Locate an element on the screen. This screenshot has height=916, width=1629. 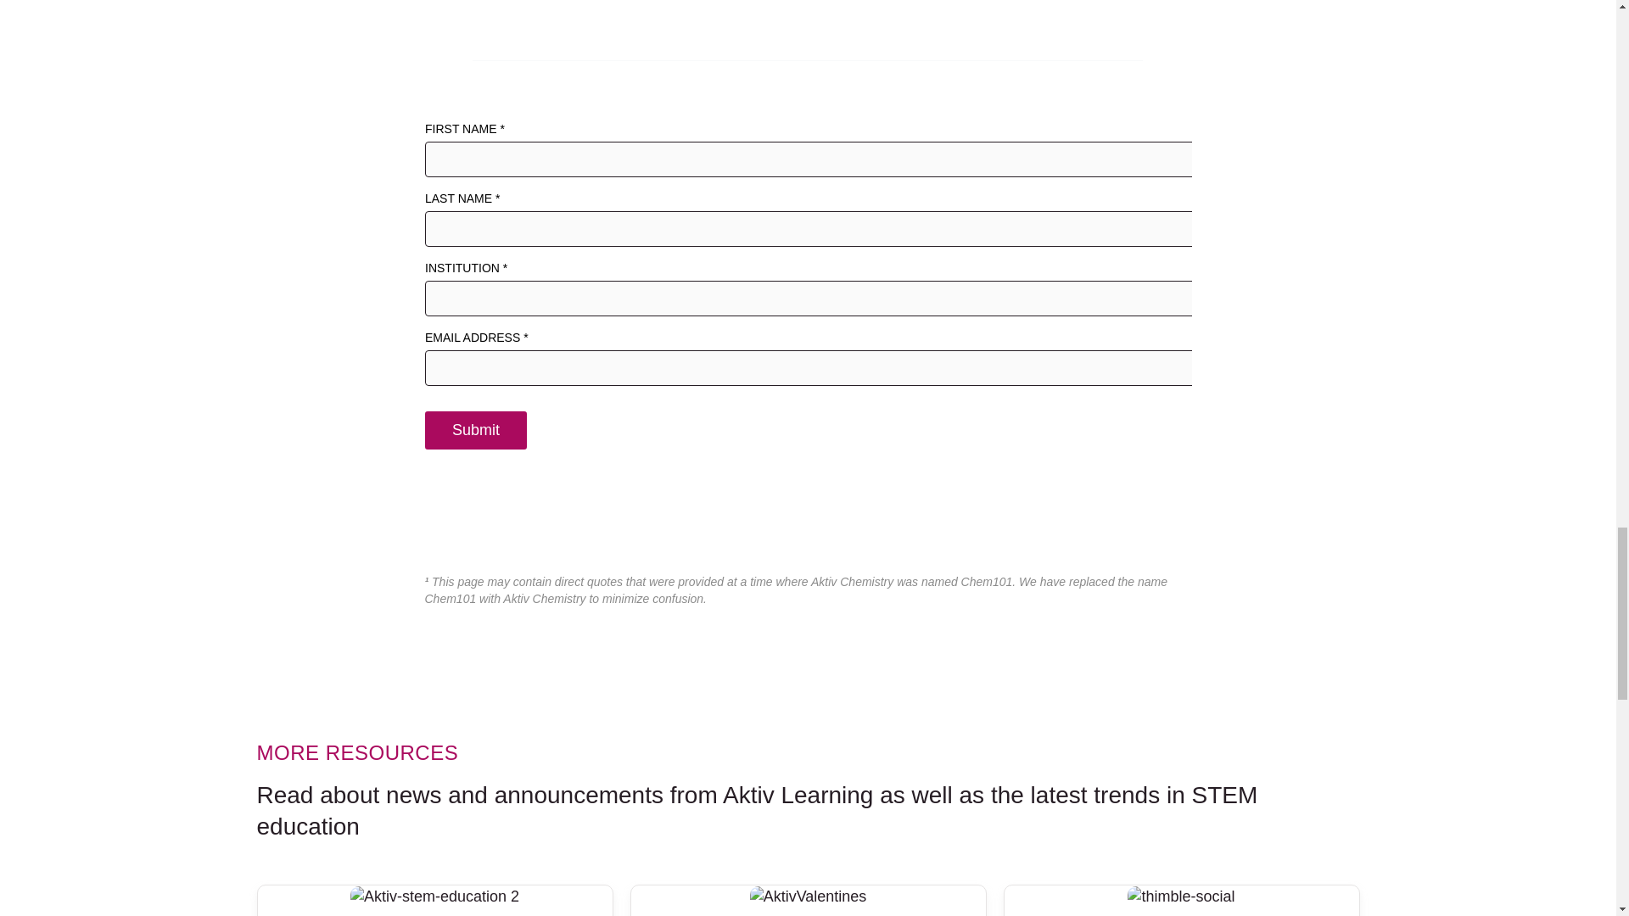
Aktiv-stem-education 2 is located at coordinates (434, 897).